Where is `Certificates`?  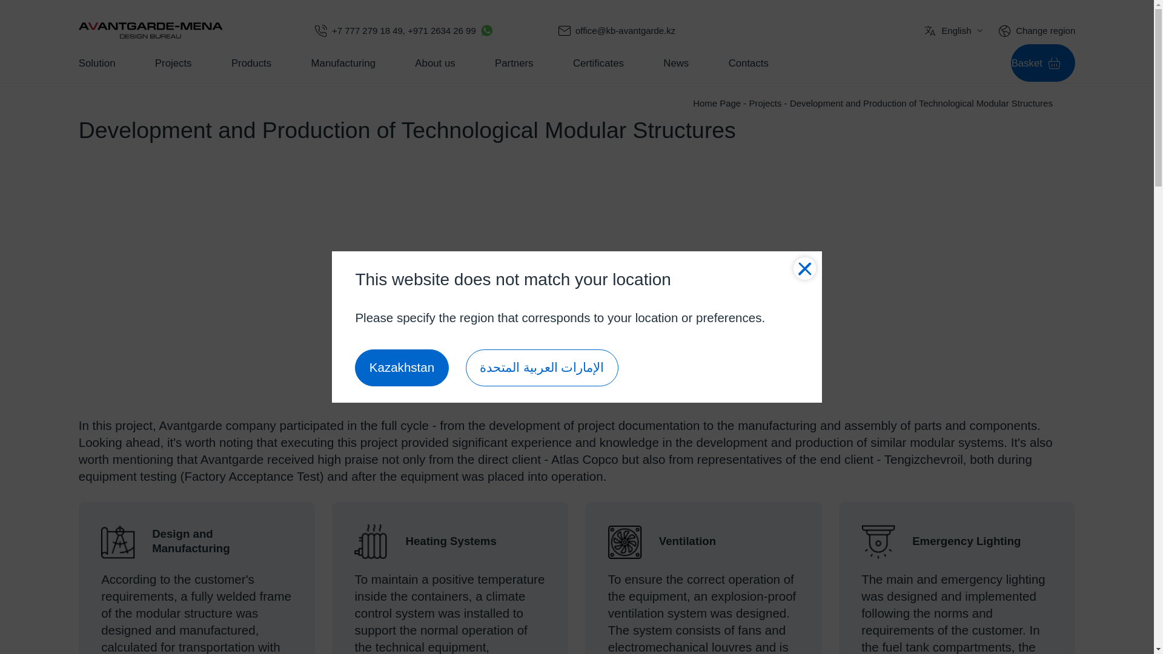
Certificates is located at coordinates (598, 63).